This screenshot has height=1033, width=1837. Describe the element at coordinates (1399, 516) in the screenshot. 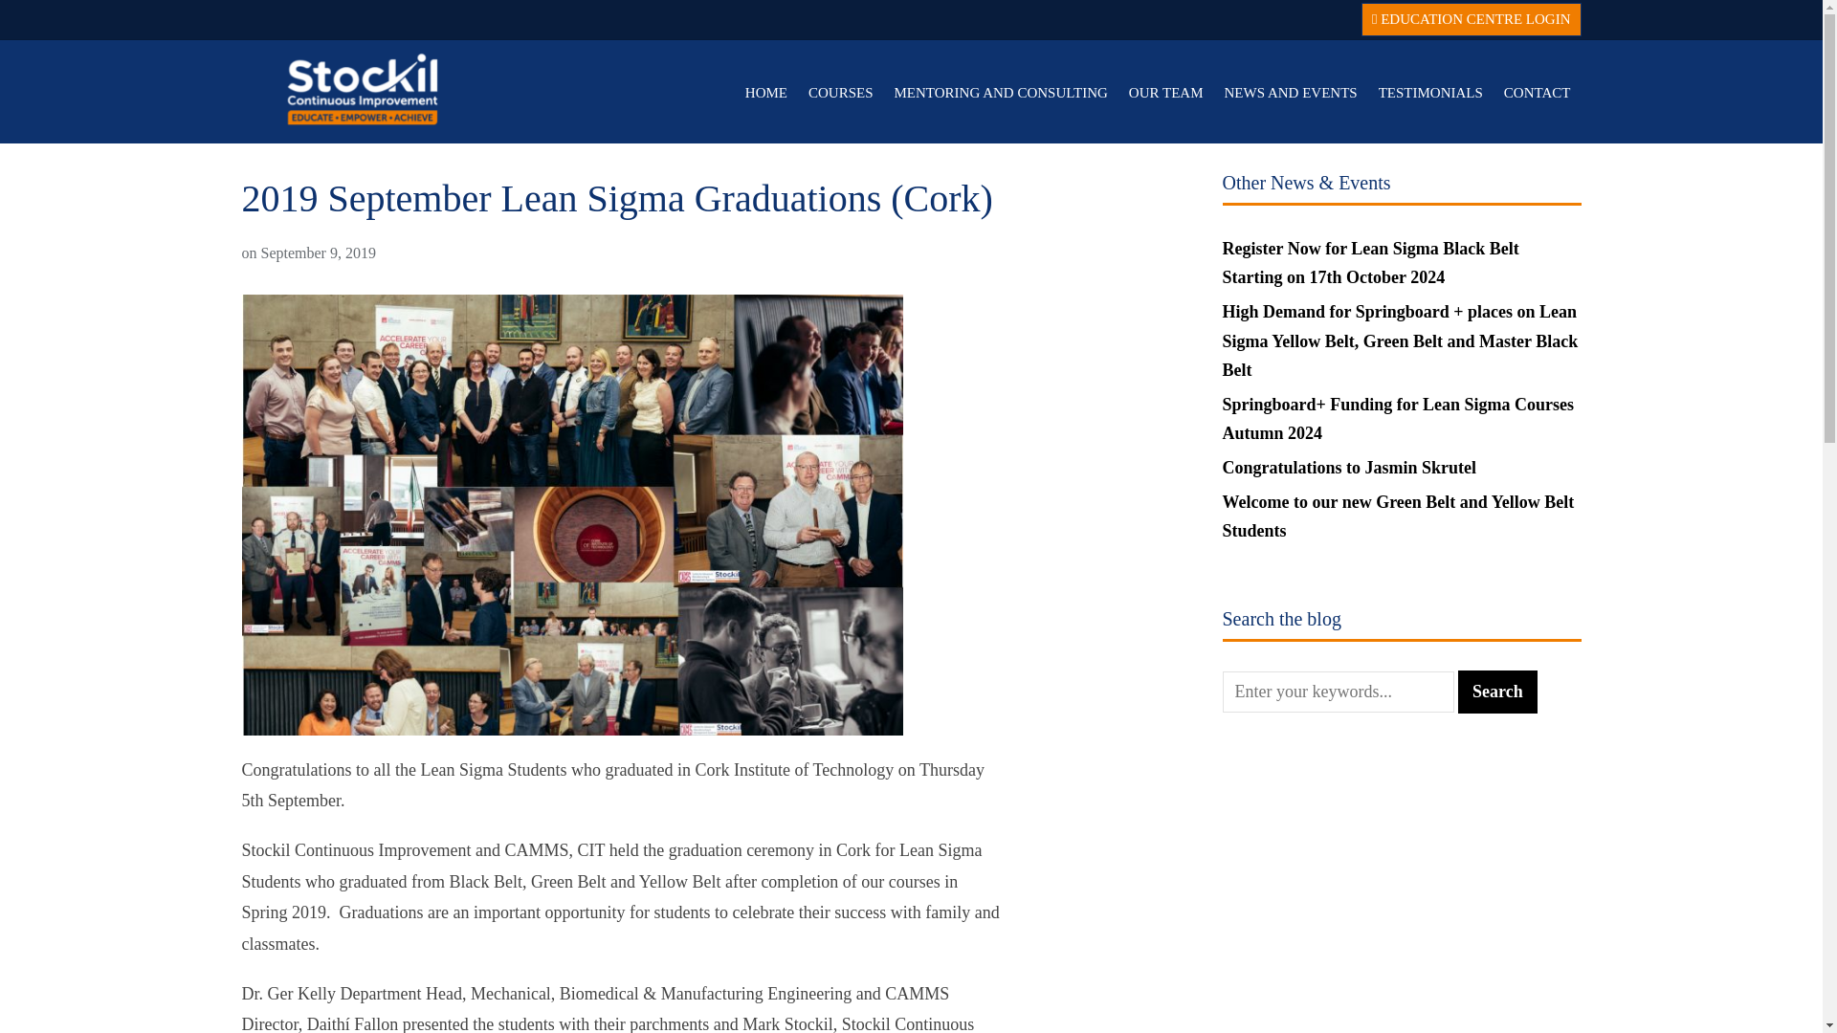

I see `Welcome to our new Green Belt and Yellow Belt Students` at that location.